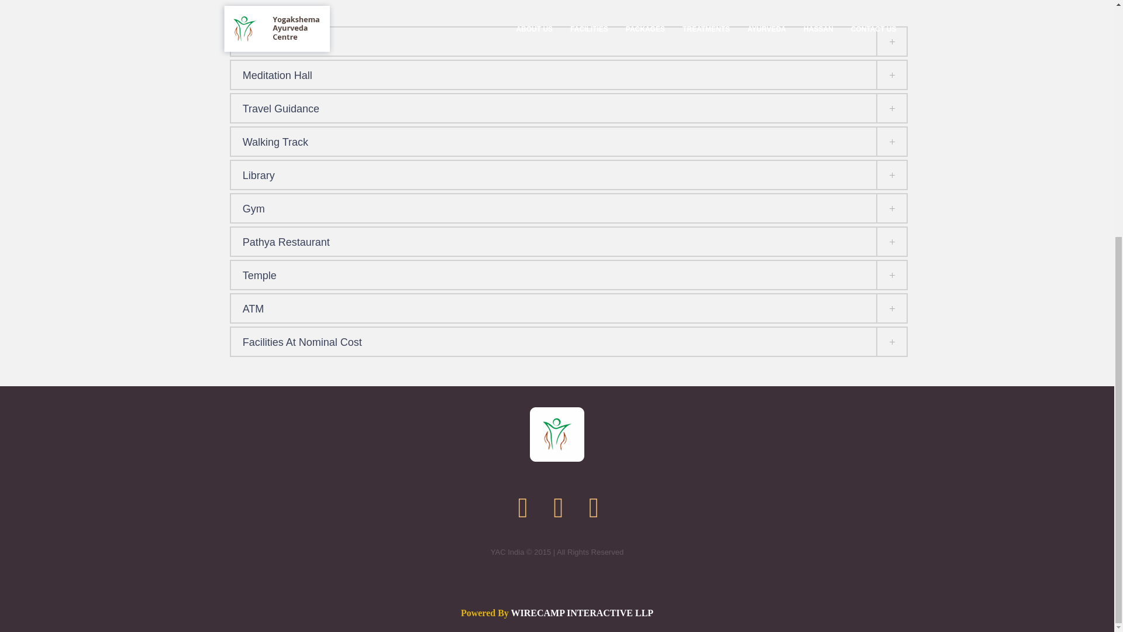 The image size is (1123, 632). I want to click on Gym, so click(569, 208).